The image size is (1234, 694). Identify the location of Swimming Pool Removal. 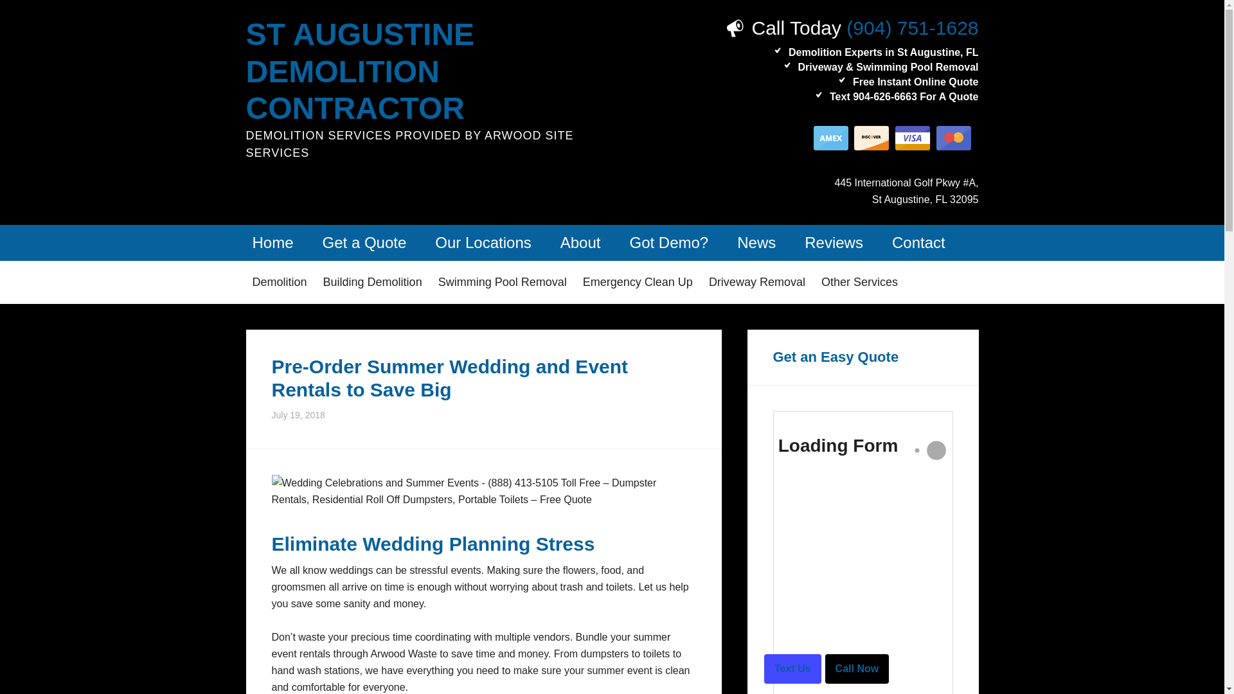
(503, 283).